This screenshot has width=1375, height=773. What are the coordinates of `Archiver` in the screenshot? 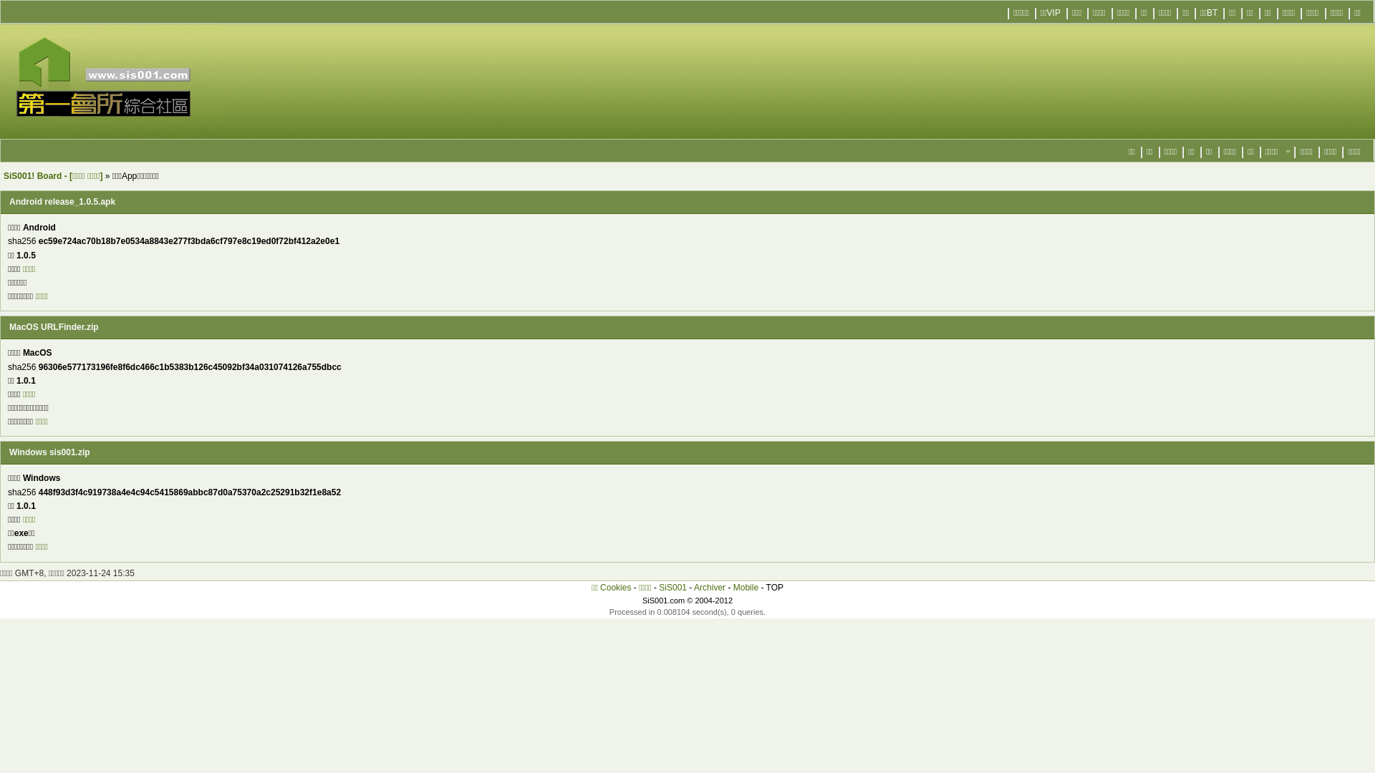 It's located at (709, 588).